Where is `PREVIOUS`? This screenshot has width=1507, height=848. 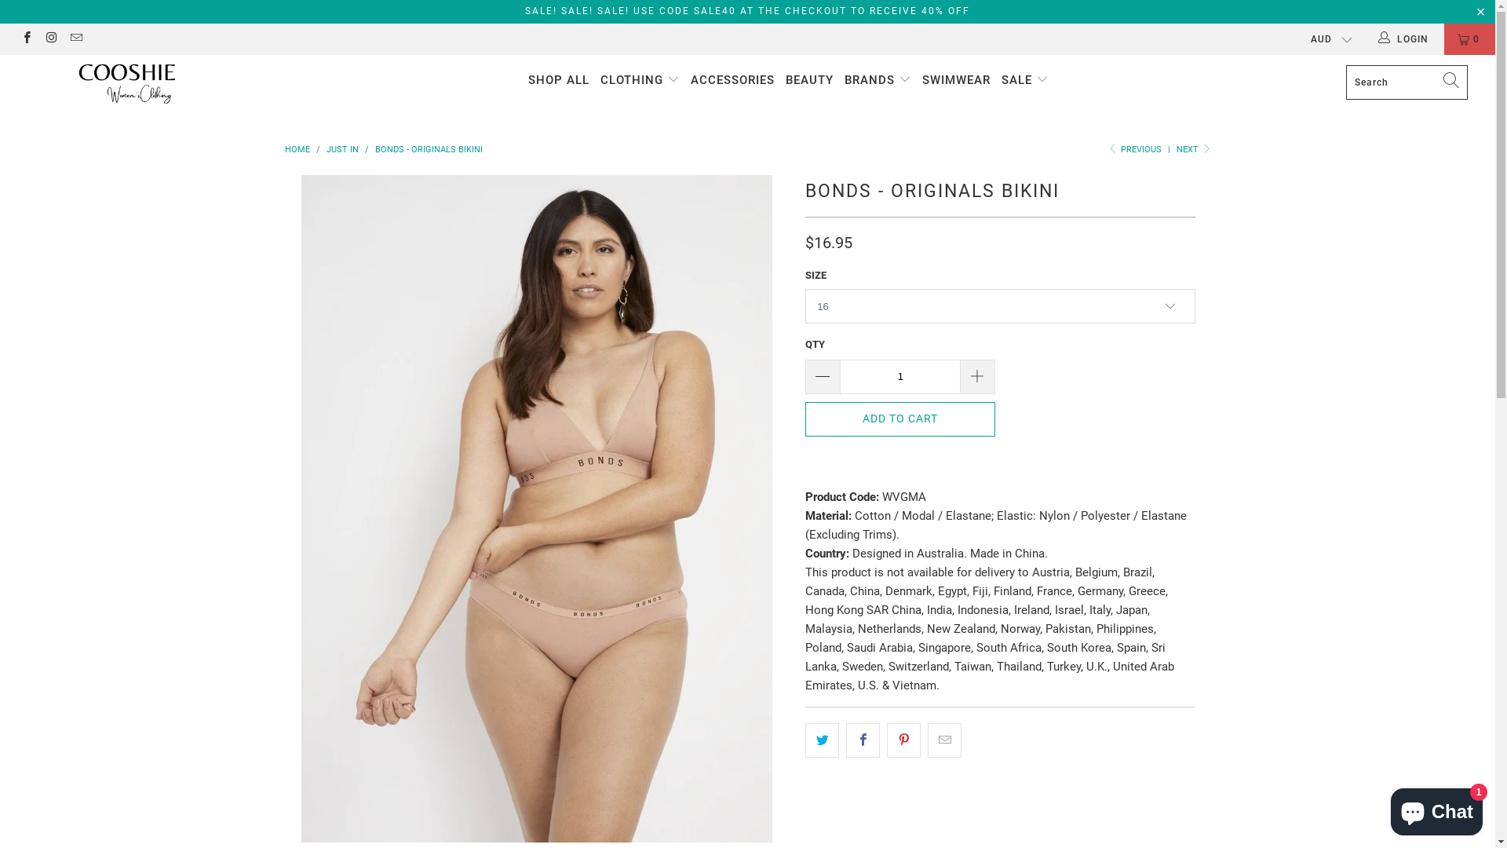
PREVIOUS is located at coordinates (1134, 149).